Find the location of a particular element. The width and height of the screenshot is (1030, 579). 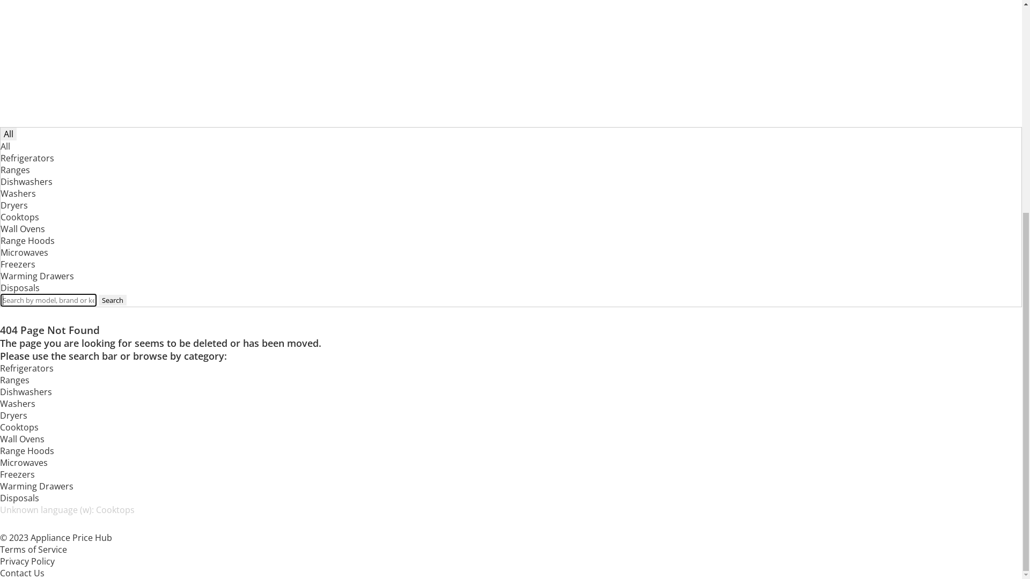

Range Hoods is located at coordinates (28, 571).